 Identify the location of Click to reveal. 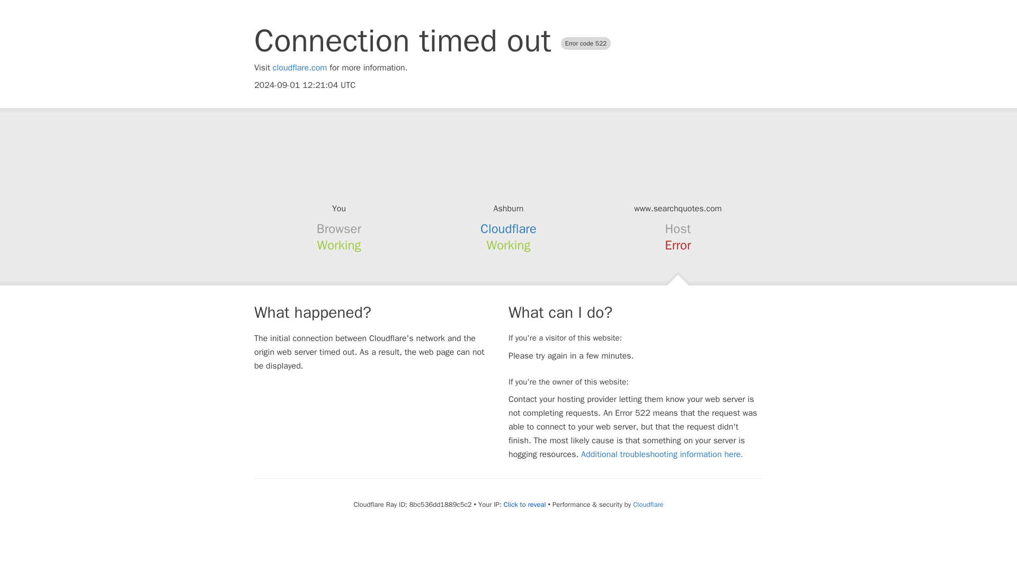
(524, 504).